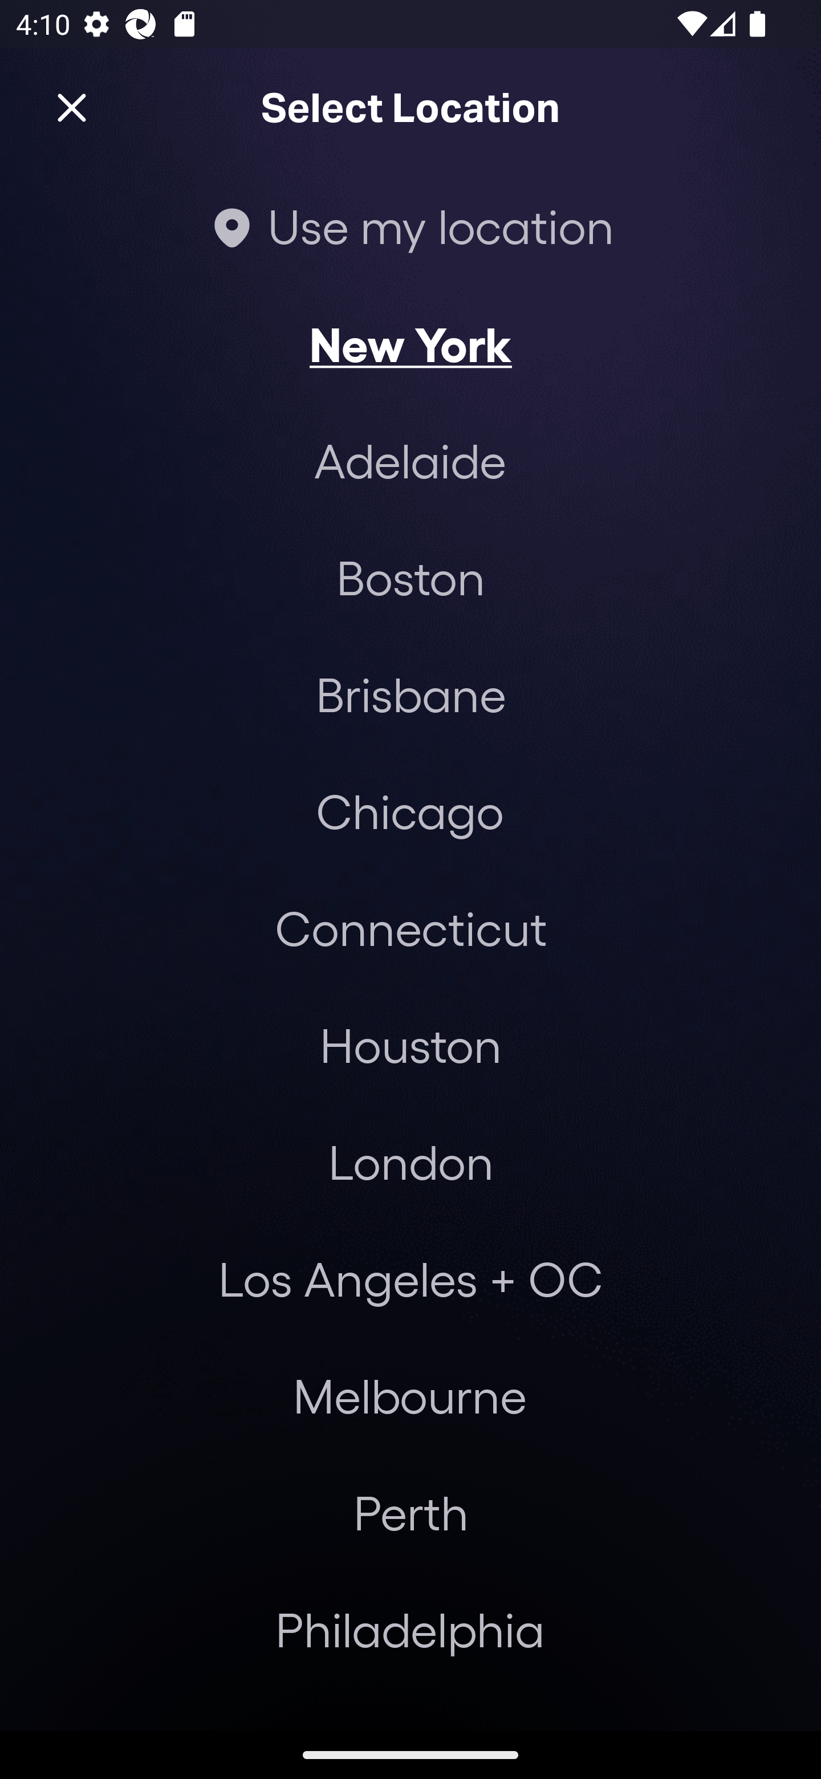 The height and width of the screenshot is (1779, 821). What do you see at coordinates (410, 1512) in the screenshot?
I see `Perth` at bounding box center [410, 1512].